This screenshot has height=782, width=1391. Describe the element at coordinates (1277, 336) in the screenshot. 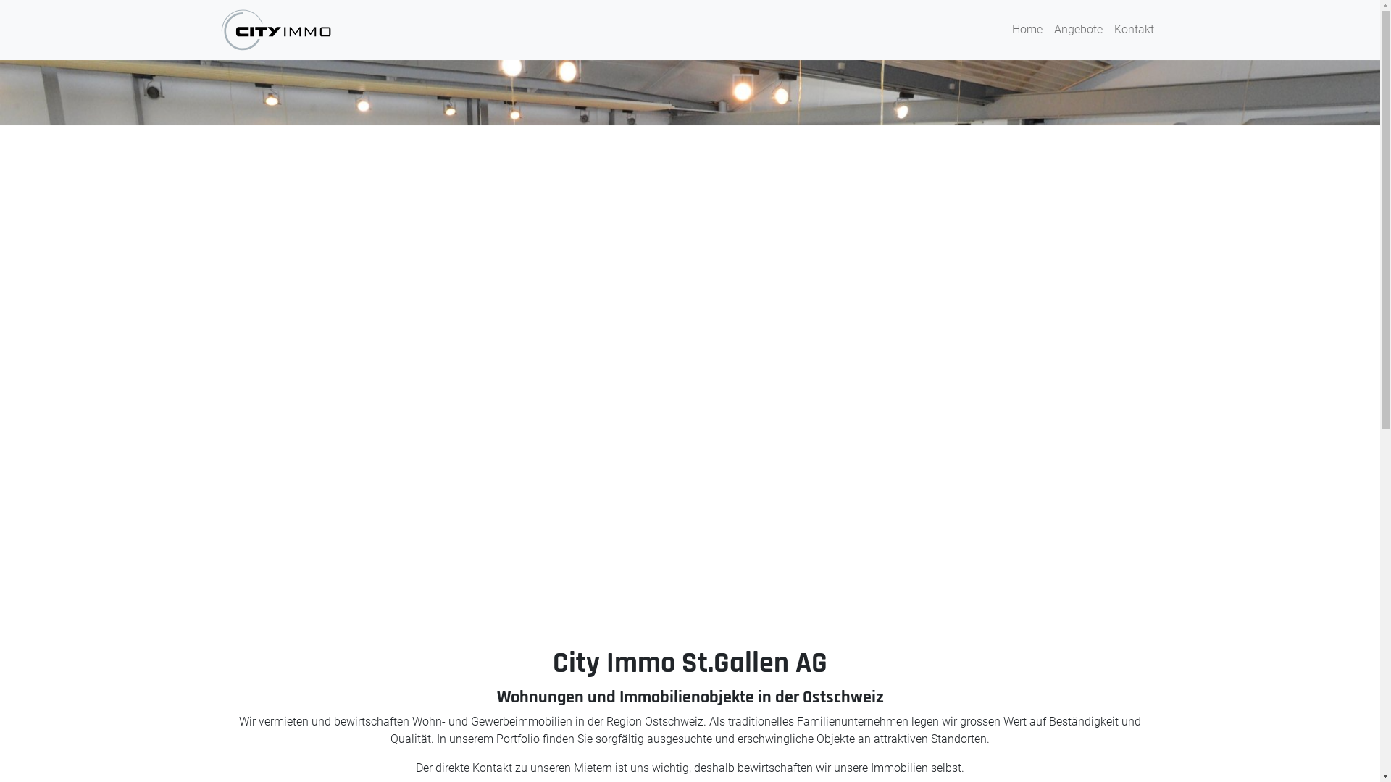

I see `Next` at that location.